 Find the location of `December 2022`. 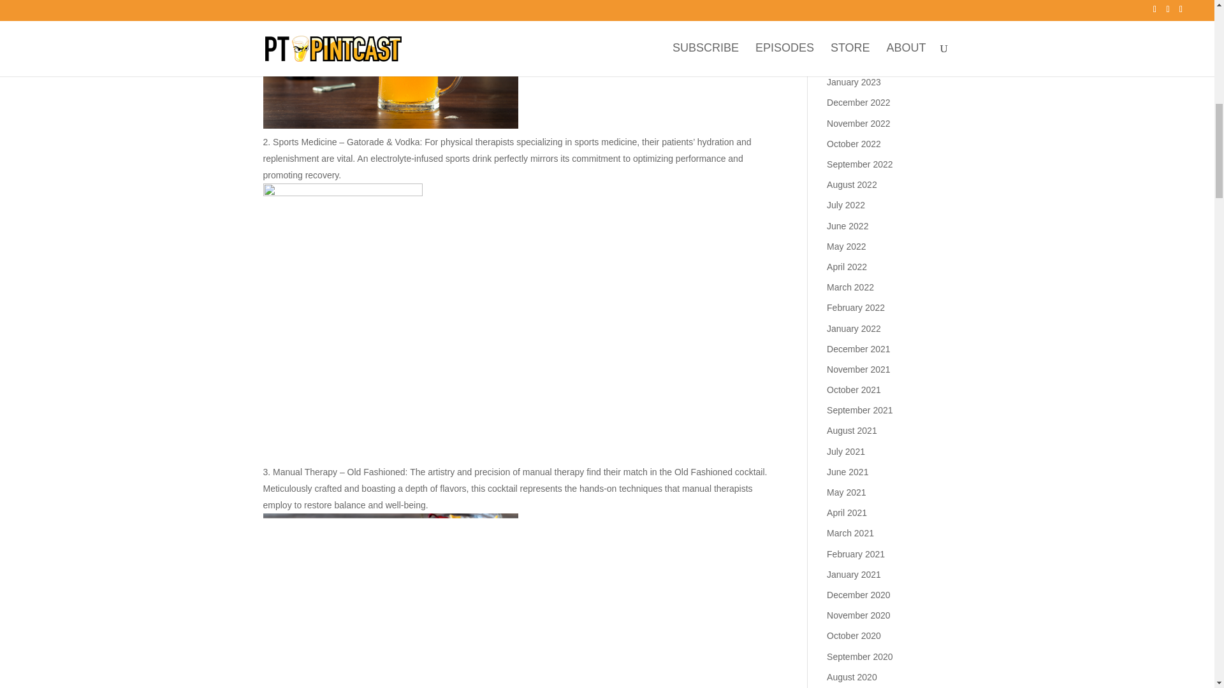

December 2022 is located at coordinates (859, 102).